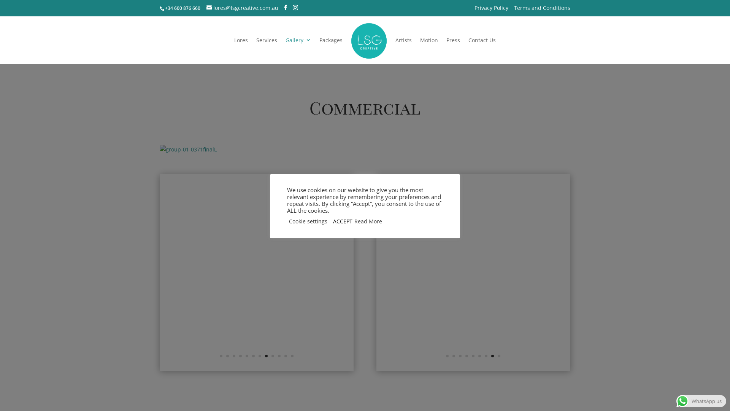  I want to click on Cookie settings, so click(308, 221).